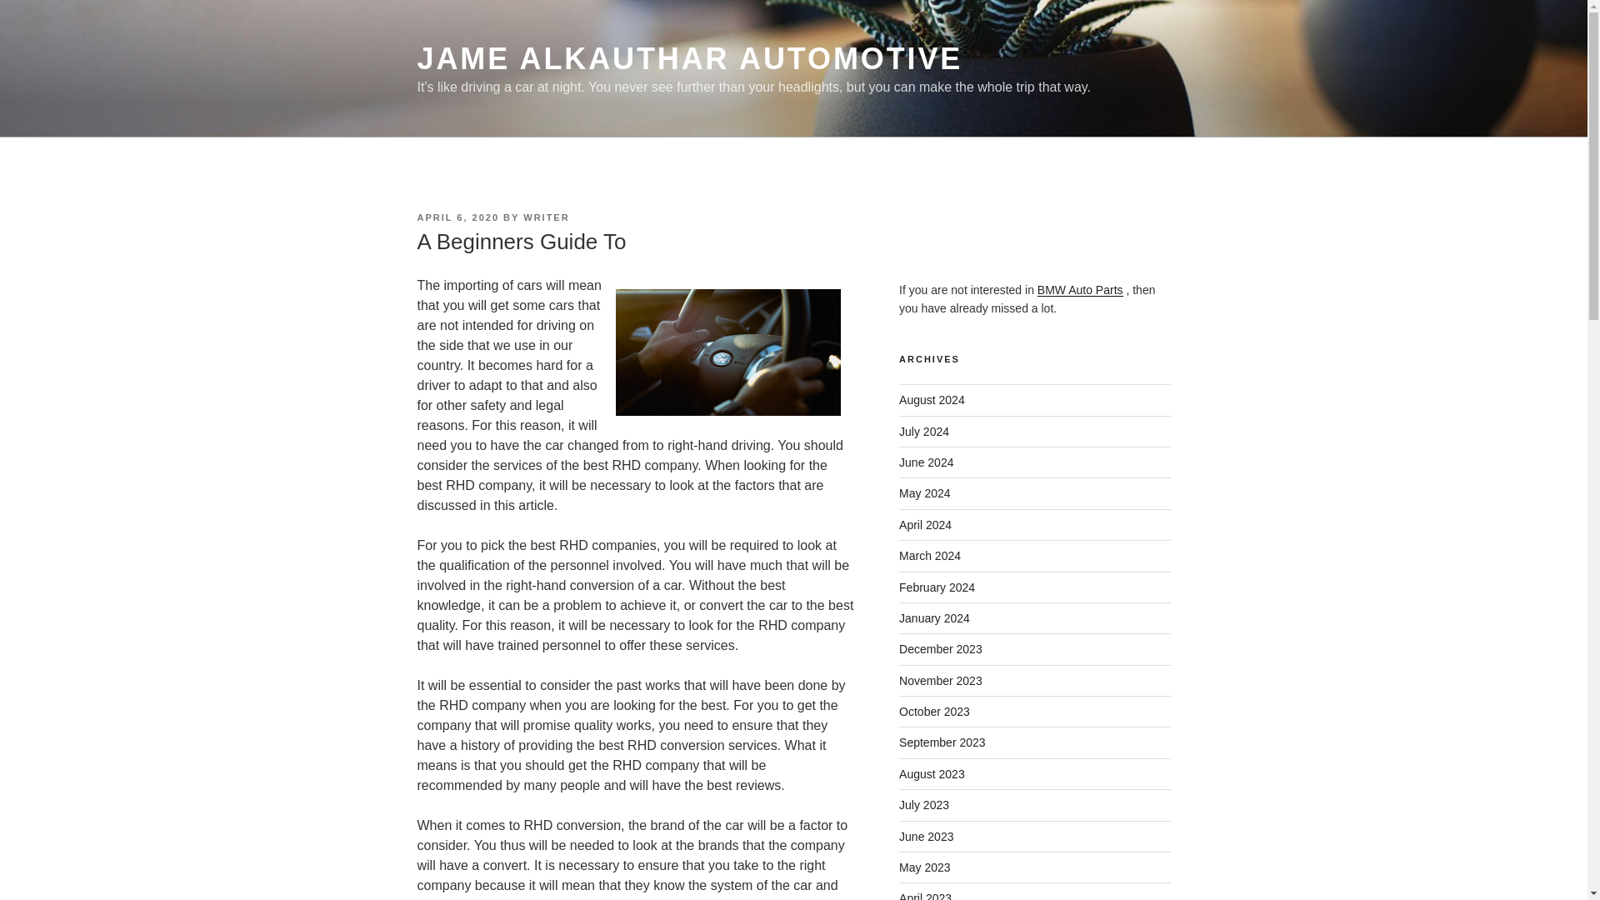 The image size is (1600, 900). What do you see at coordinates (925, 867) in the screenshot?
I see `May 2023` at bounding box center [925, 867].